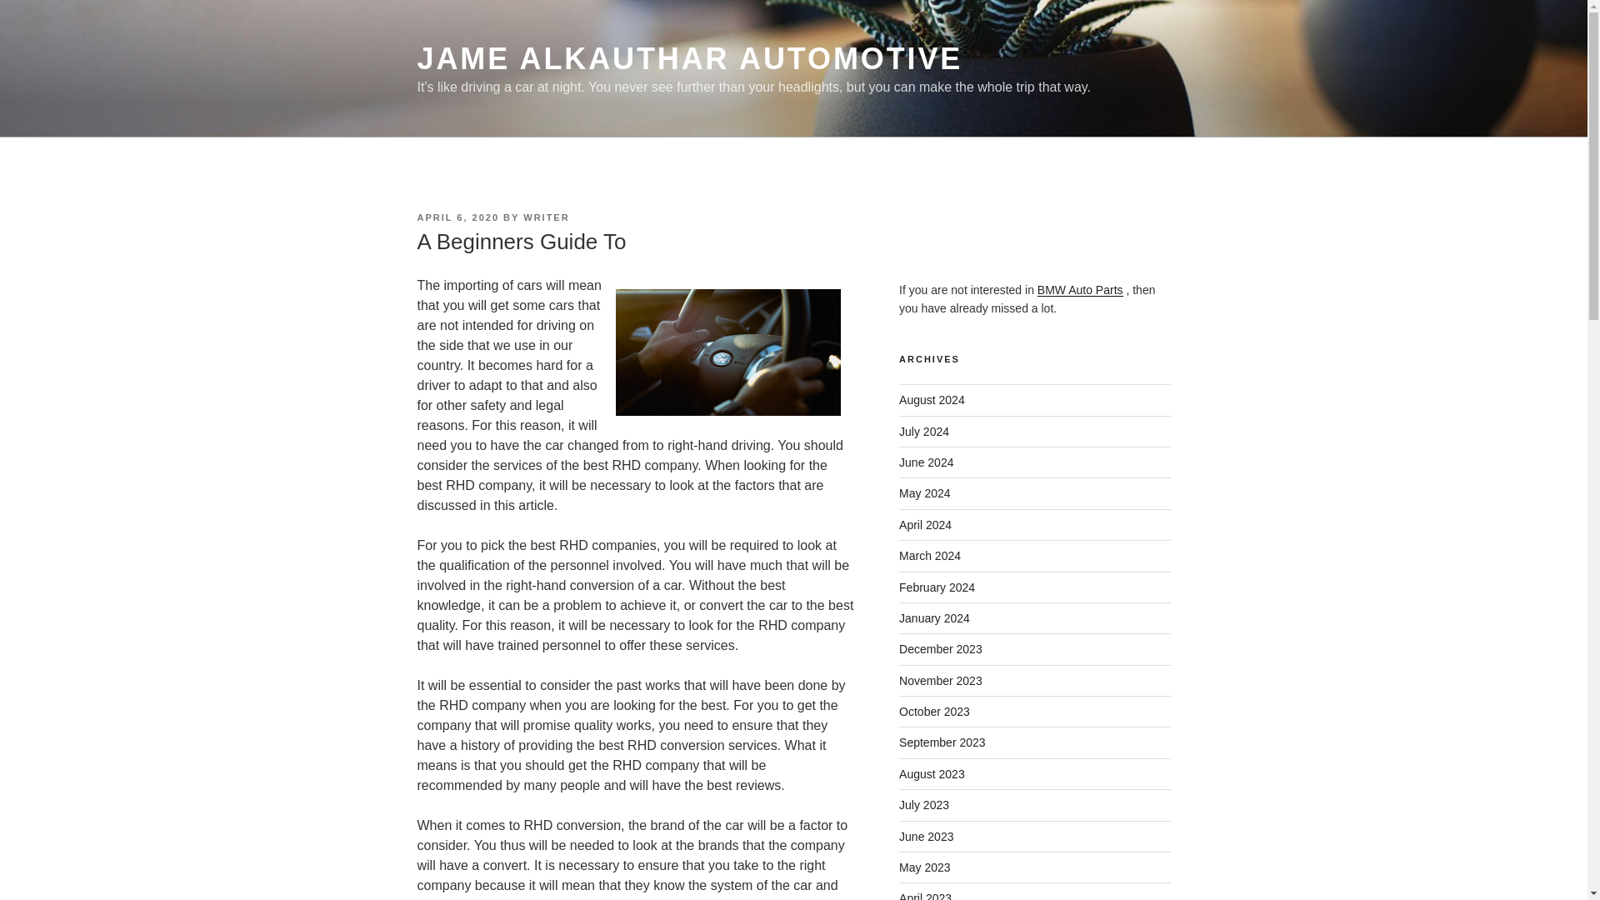 The image size is (1600, 900). What do you see at coordinates (925, 867) in the screenshot?
I see `May 2023` at bounding box center [925, 867].